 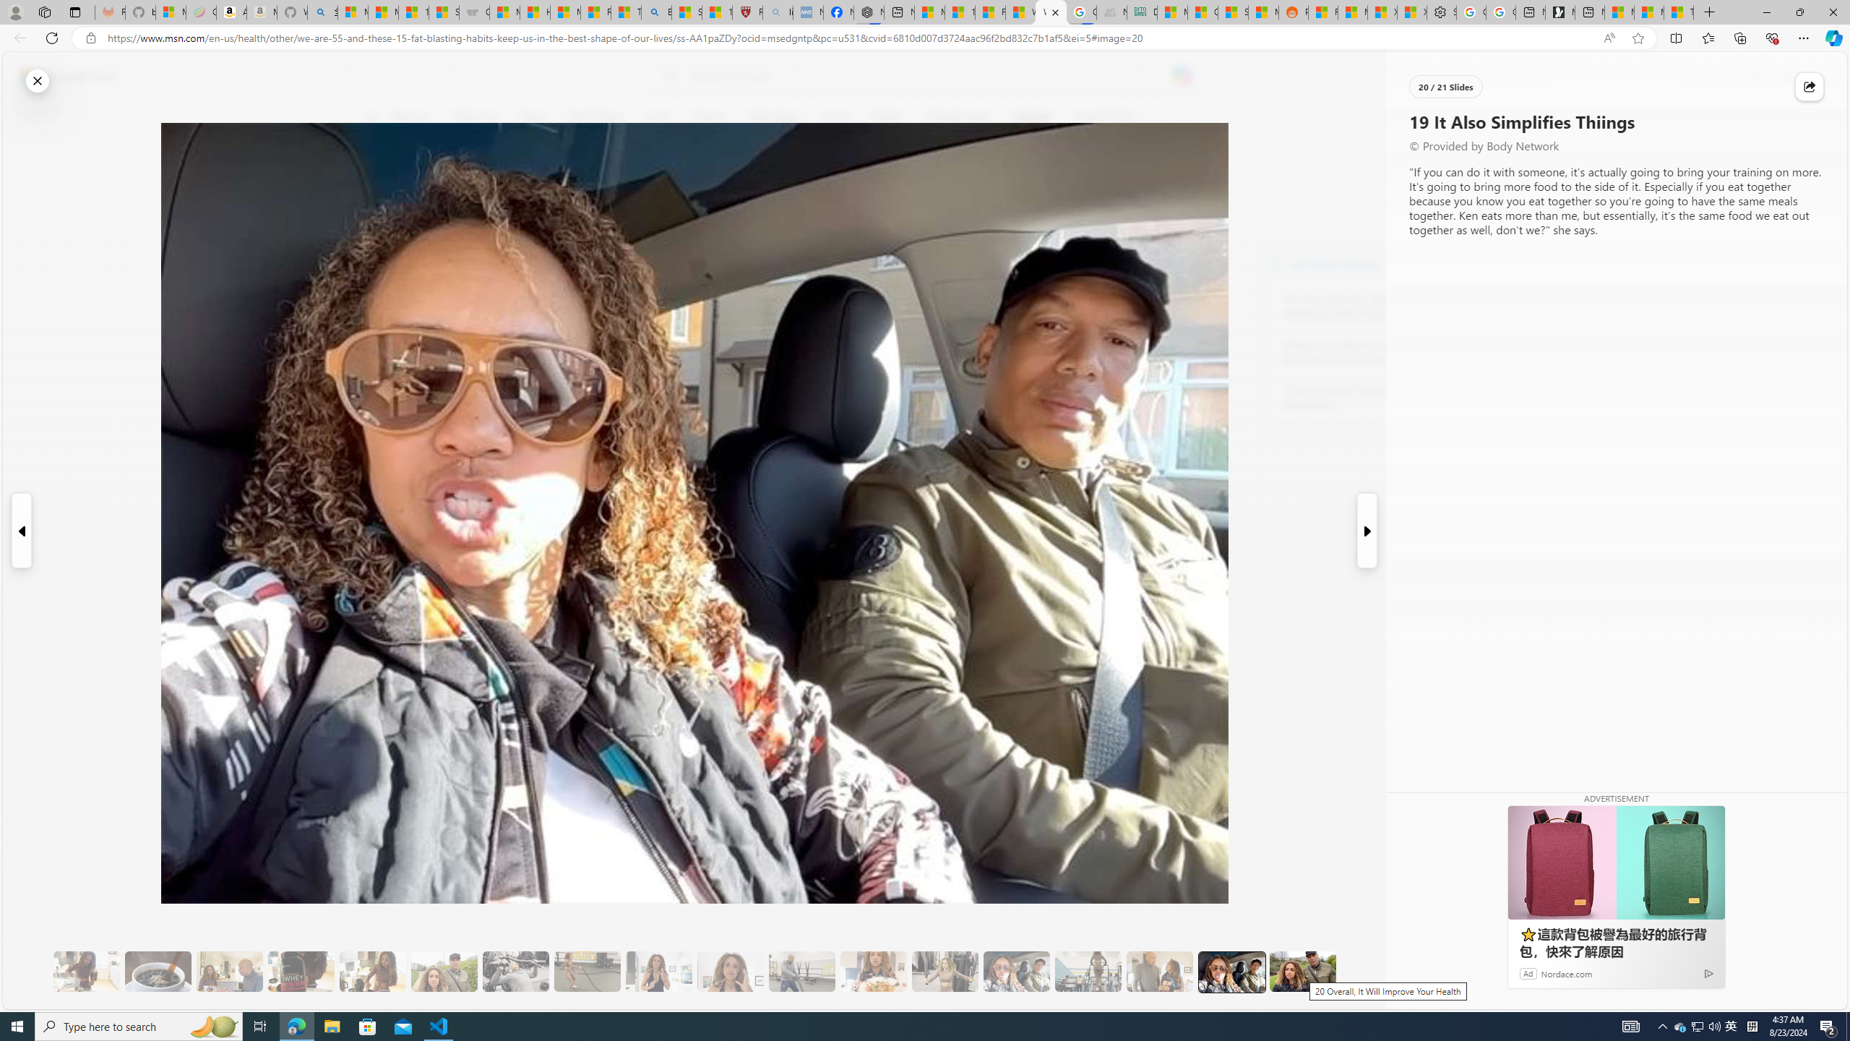 I want to click on 5 She Eats Less Than Her Husband, so click(x=229, y=972).